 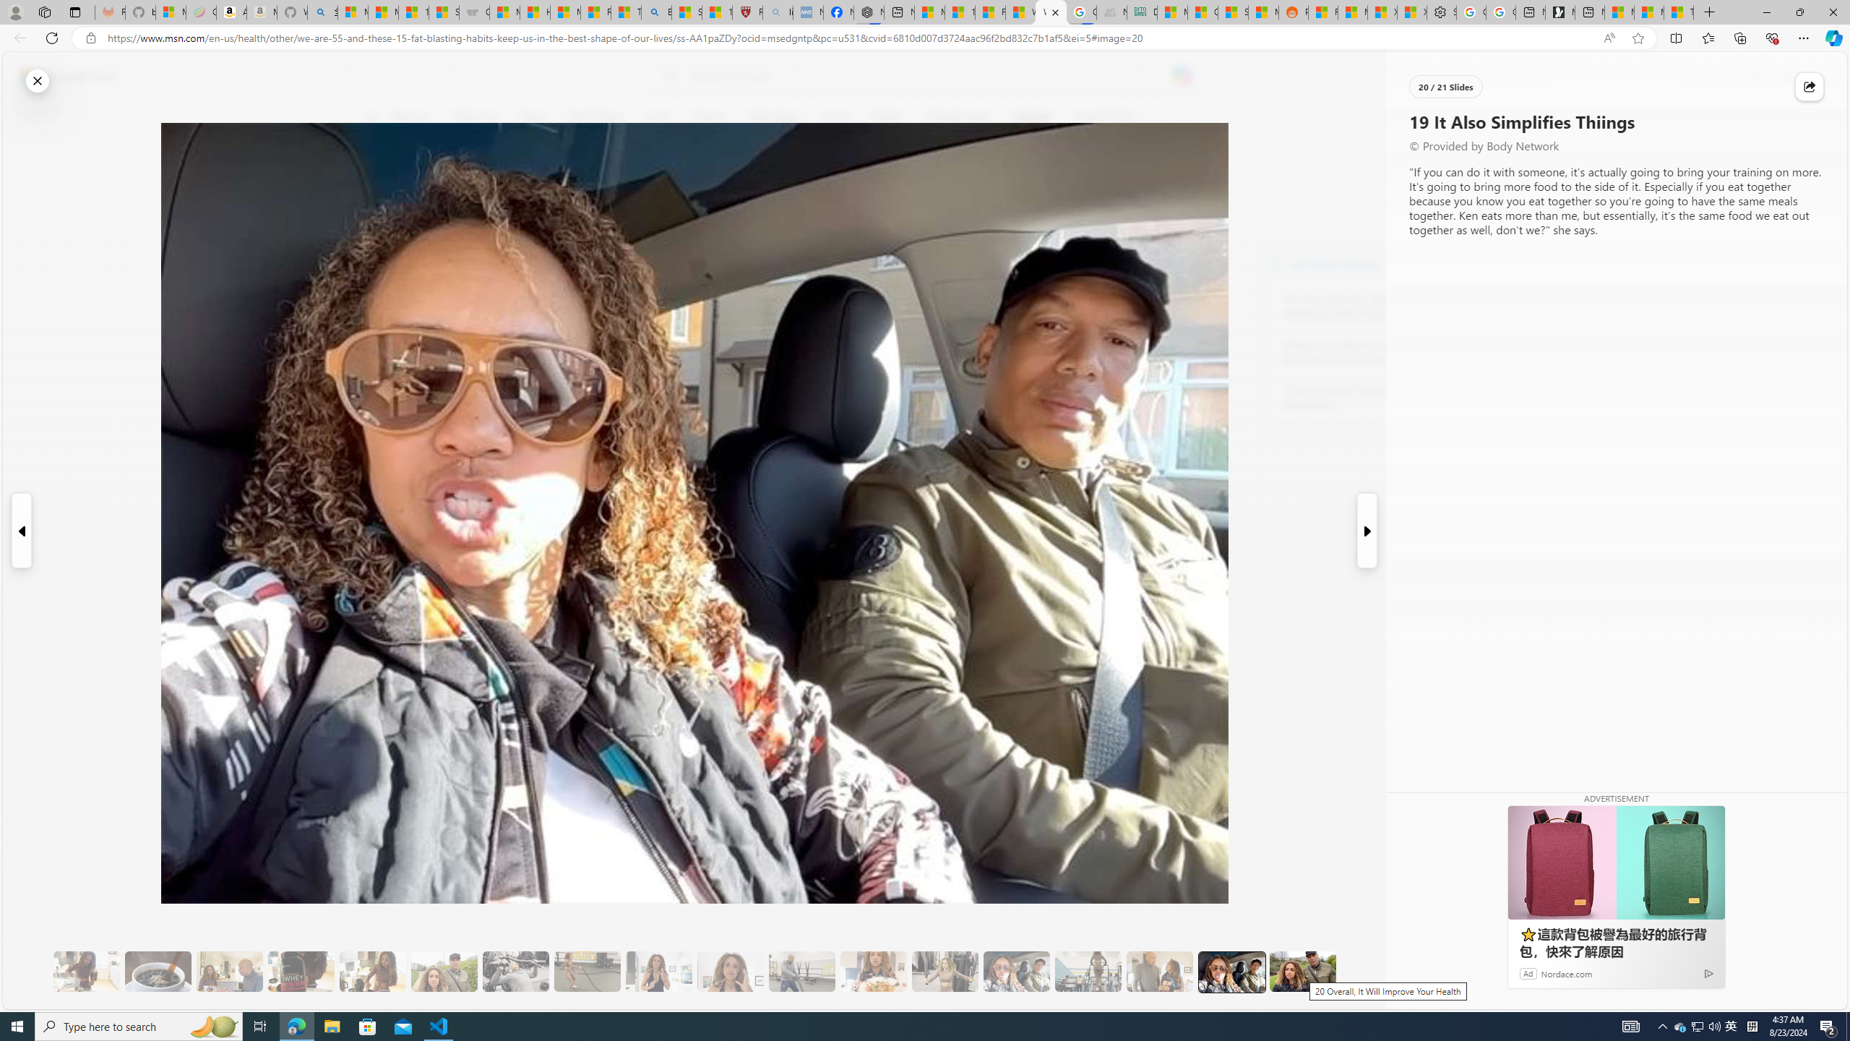 I want to click on 5 She Eats Less Than Her Husband, so click(x=229, y=972).